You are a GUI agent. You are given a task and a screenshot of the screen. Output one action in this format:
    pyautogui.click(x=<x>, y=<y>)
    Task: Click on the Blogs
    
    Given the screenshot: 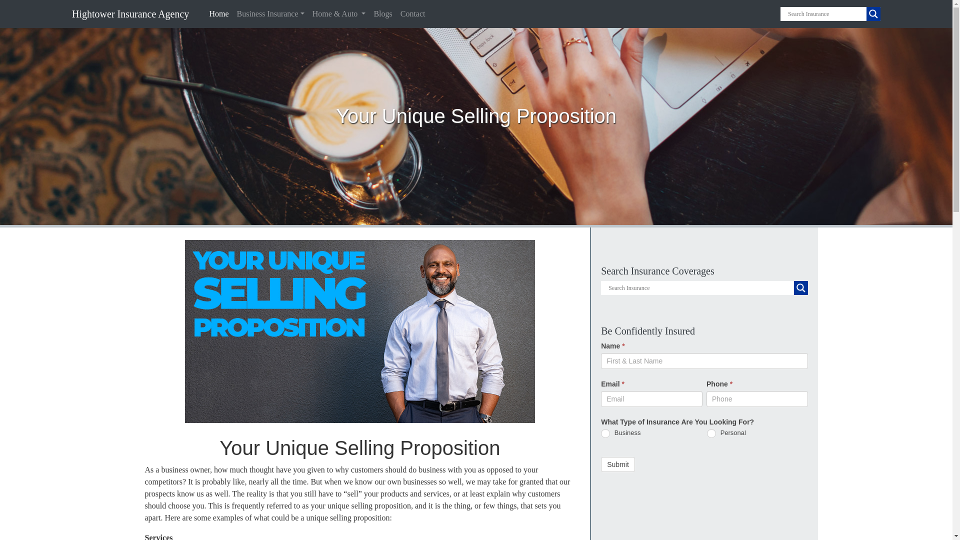 What is the action you would take?
    pyautogui.click(x=382, y=13)
    